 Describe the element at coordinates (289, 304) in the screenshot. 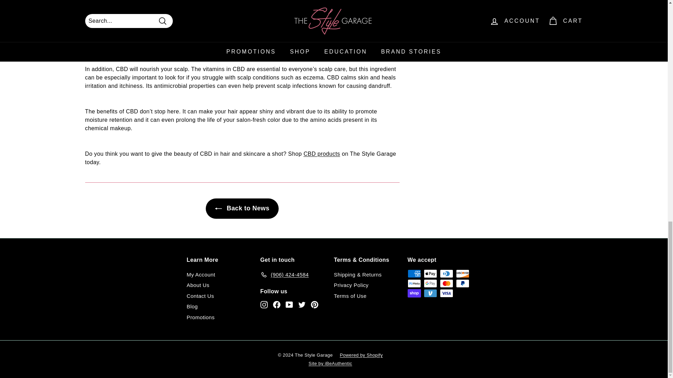

I see `The Style Garage on YouTube` at that location.